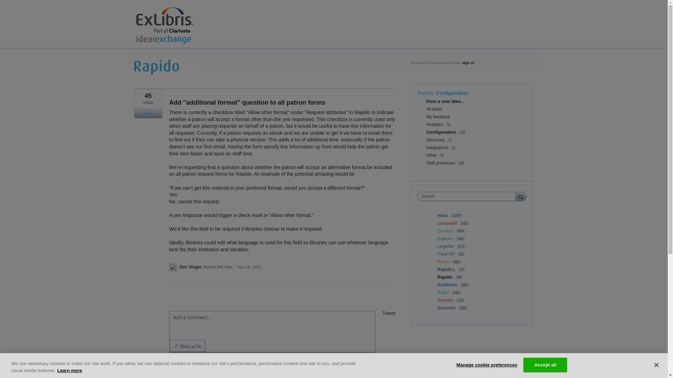  I want to click on Facebook, so click(197, 367).